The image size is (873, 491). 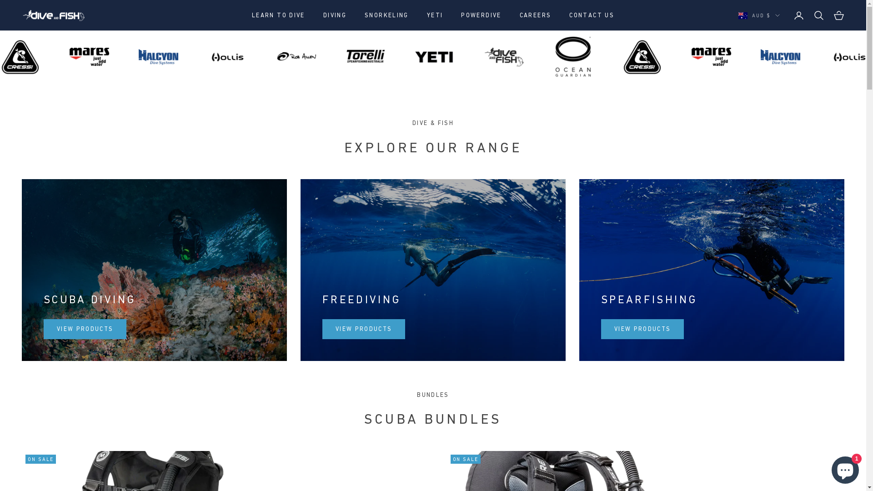 I want to click on LEARN TO DIVE, so click(x=278, y=15).